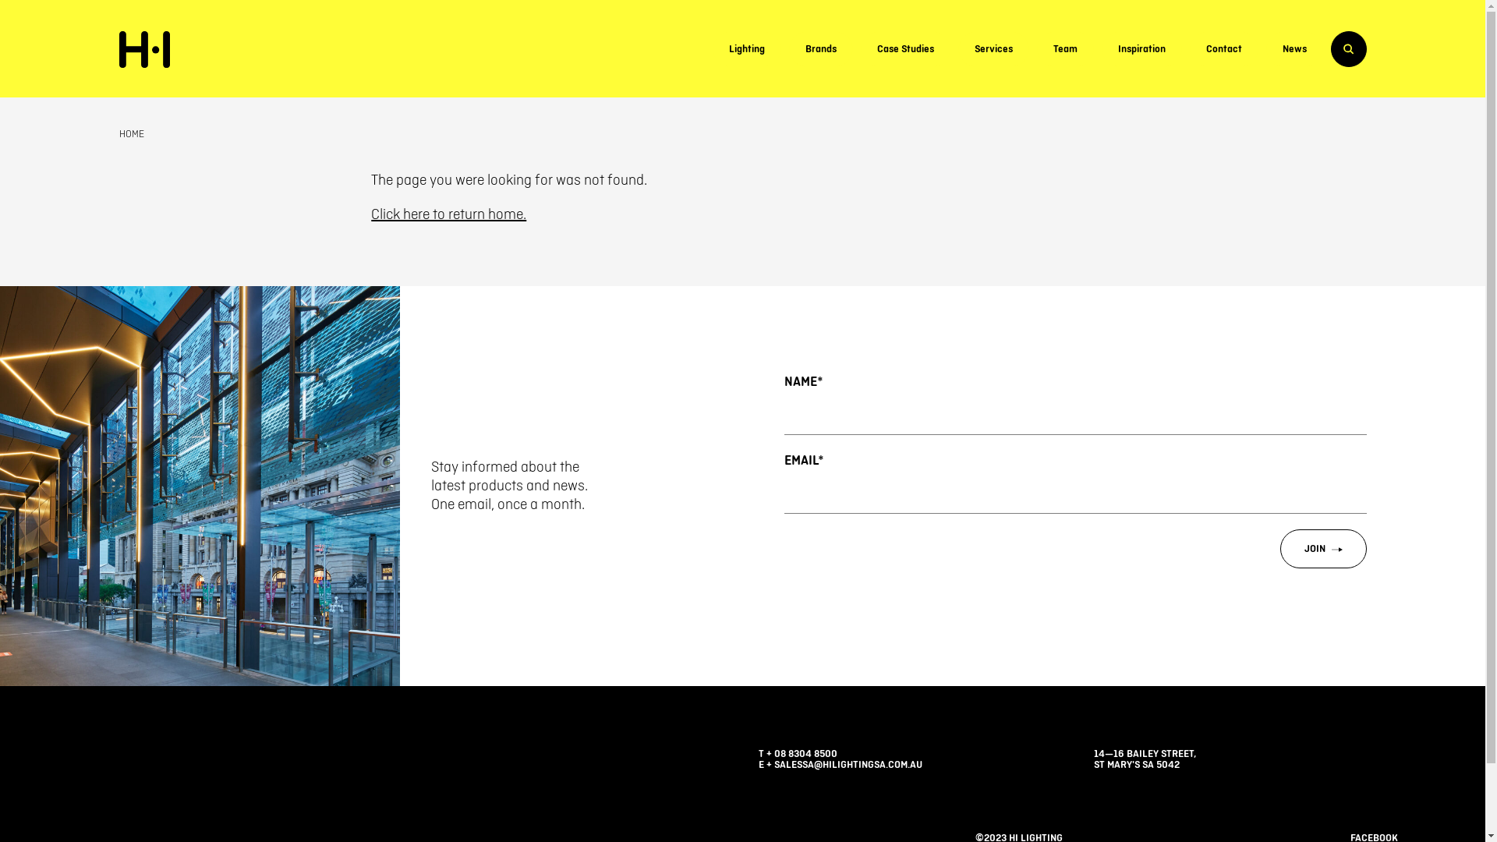 Image resolution: width=1497 pixels, height=842 pixels. Describe the element at coordinates (805, 754) in the screenshot. I see `08 8304 8500` at that location.